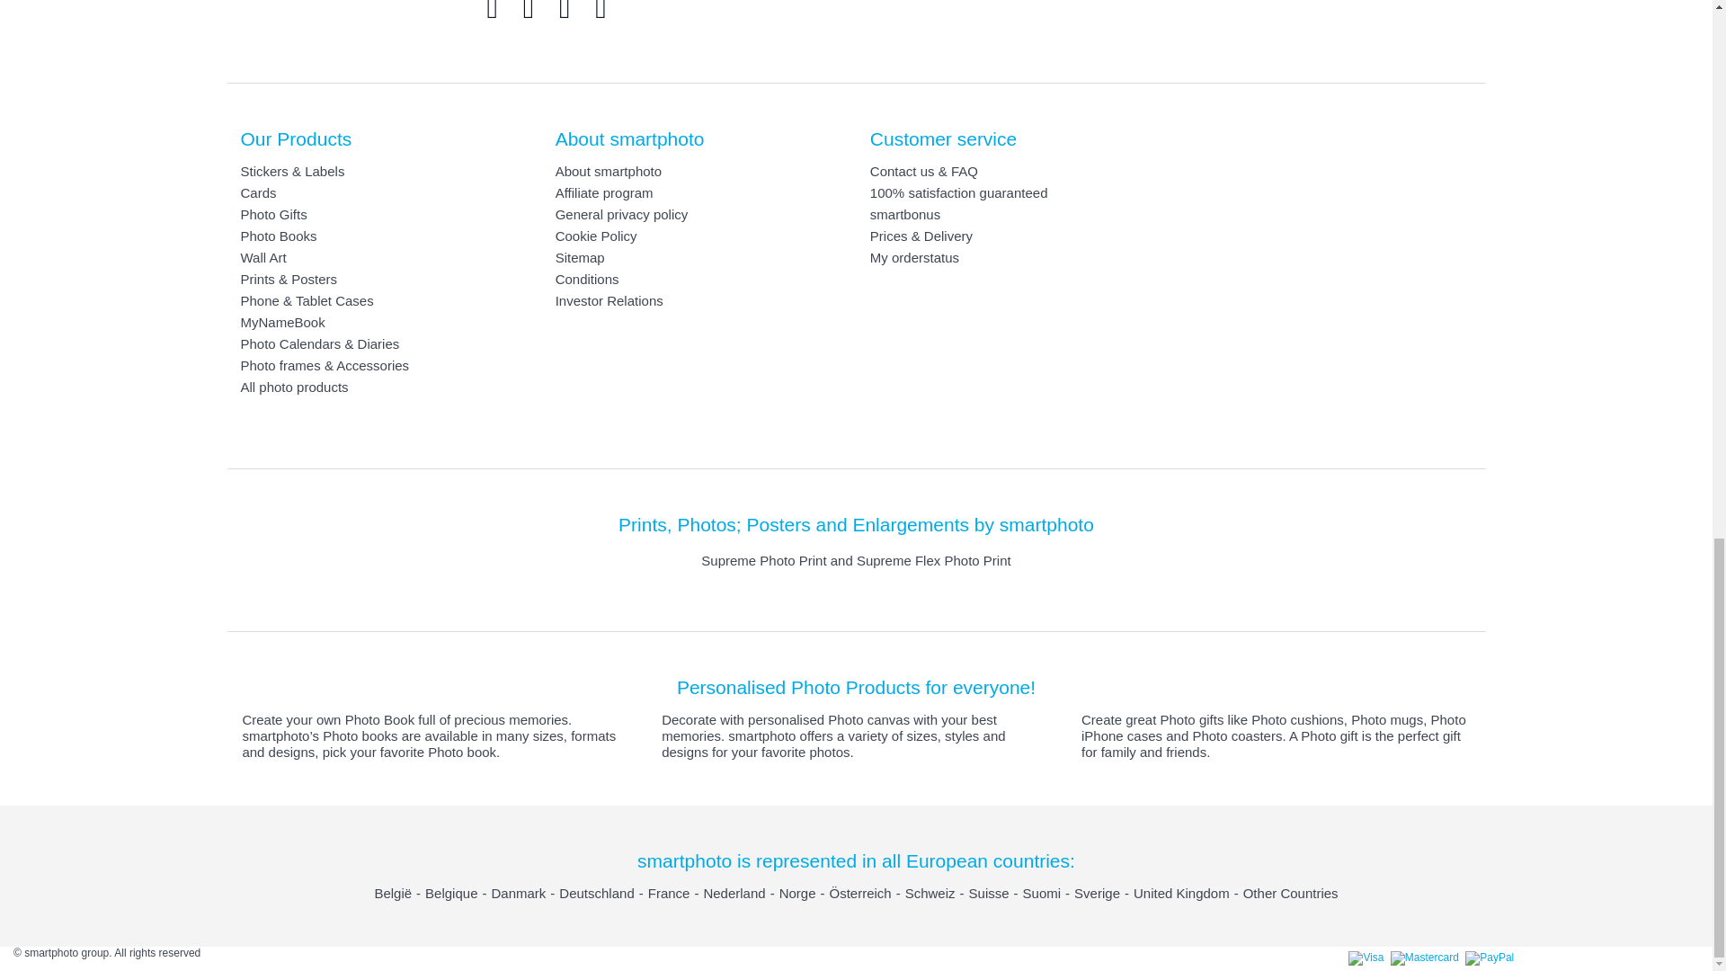 The width and height of the screenshot is (1726, 971). What do you see at coordinates (1175, 6) in the screenshot?
I see `FSC Certified` at bounding box center [1175, 6].